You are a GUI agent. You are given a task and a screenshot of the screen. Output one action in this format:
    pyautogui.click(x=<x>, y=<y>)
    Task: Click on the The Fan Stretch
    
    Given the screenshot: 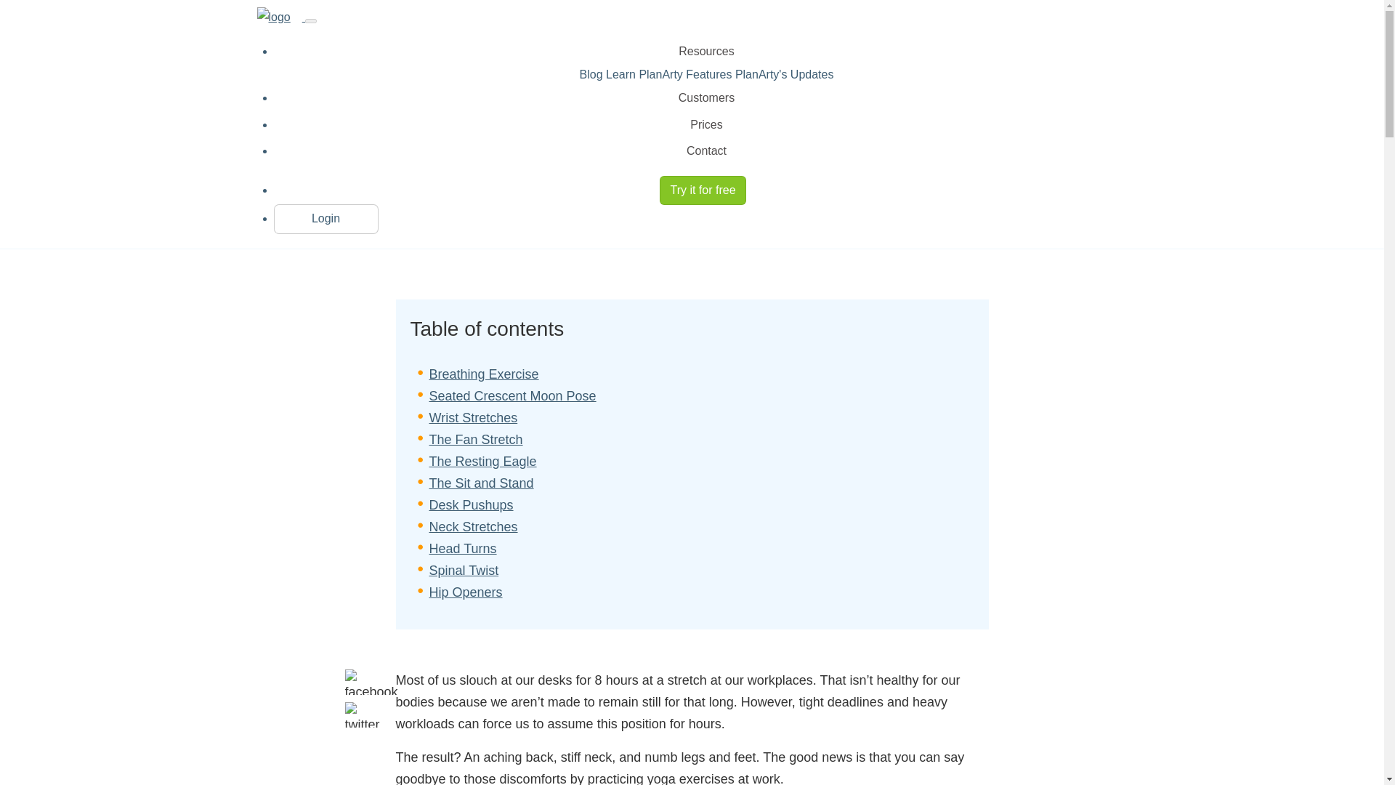 What is the action you would take?
    pyautogui.click(x=475, y=439)
    